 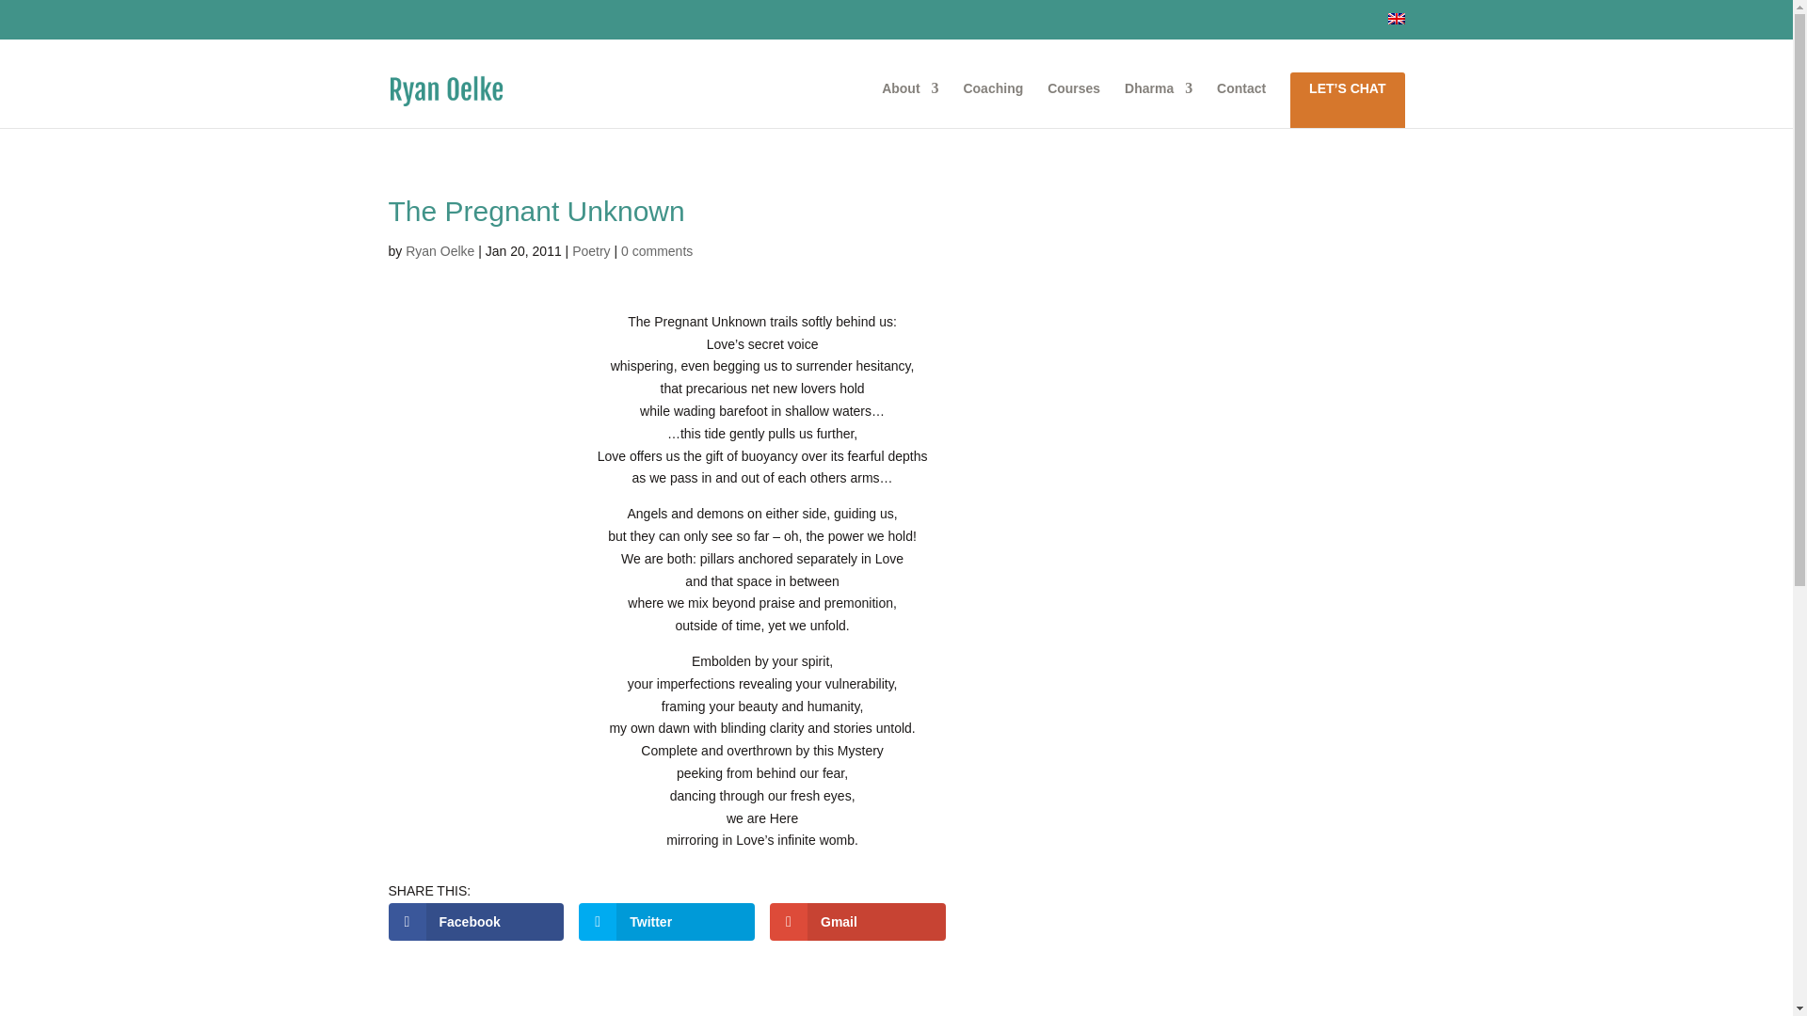 What do you see at coordinates (439, 251) in the screenshot?
I see `Posts by Ryan Oelke` at bounding box center [439, 251].